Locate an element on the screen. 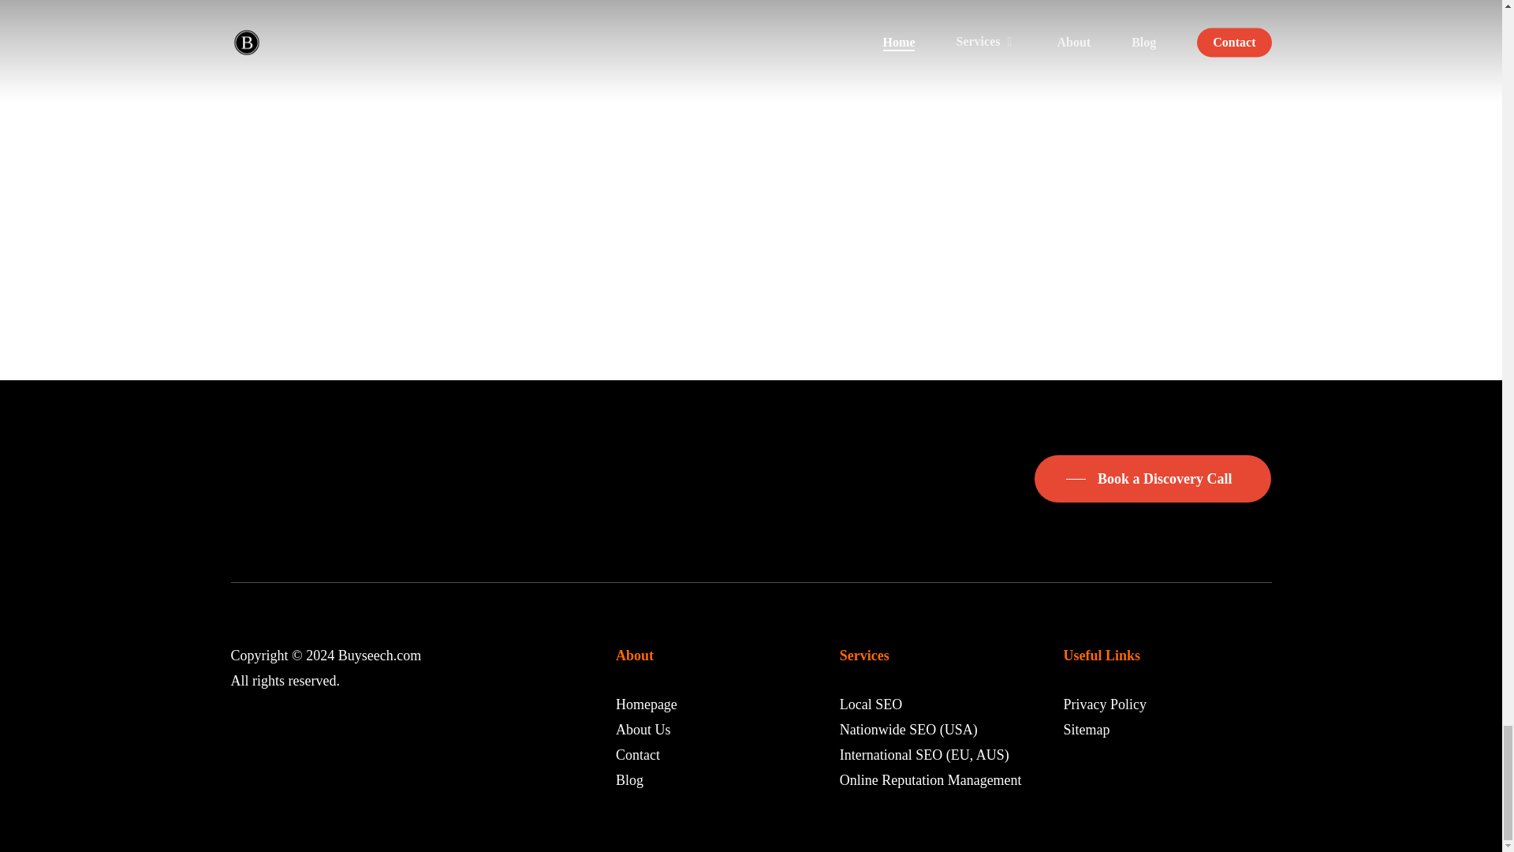 The width and height of the screenshot is (1514, 852). Blog is located at coordinates (629, 779).